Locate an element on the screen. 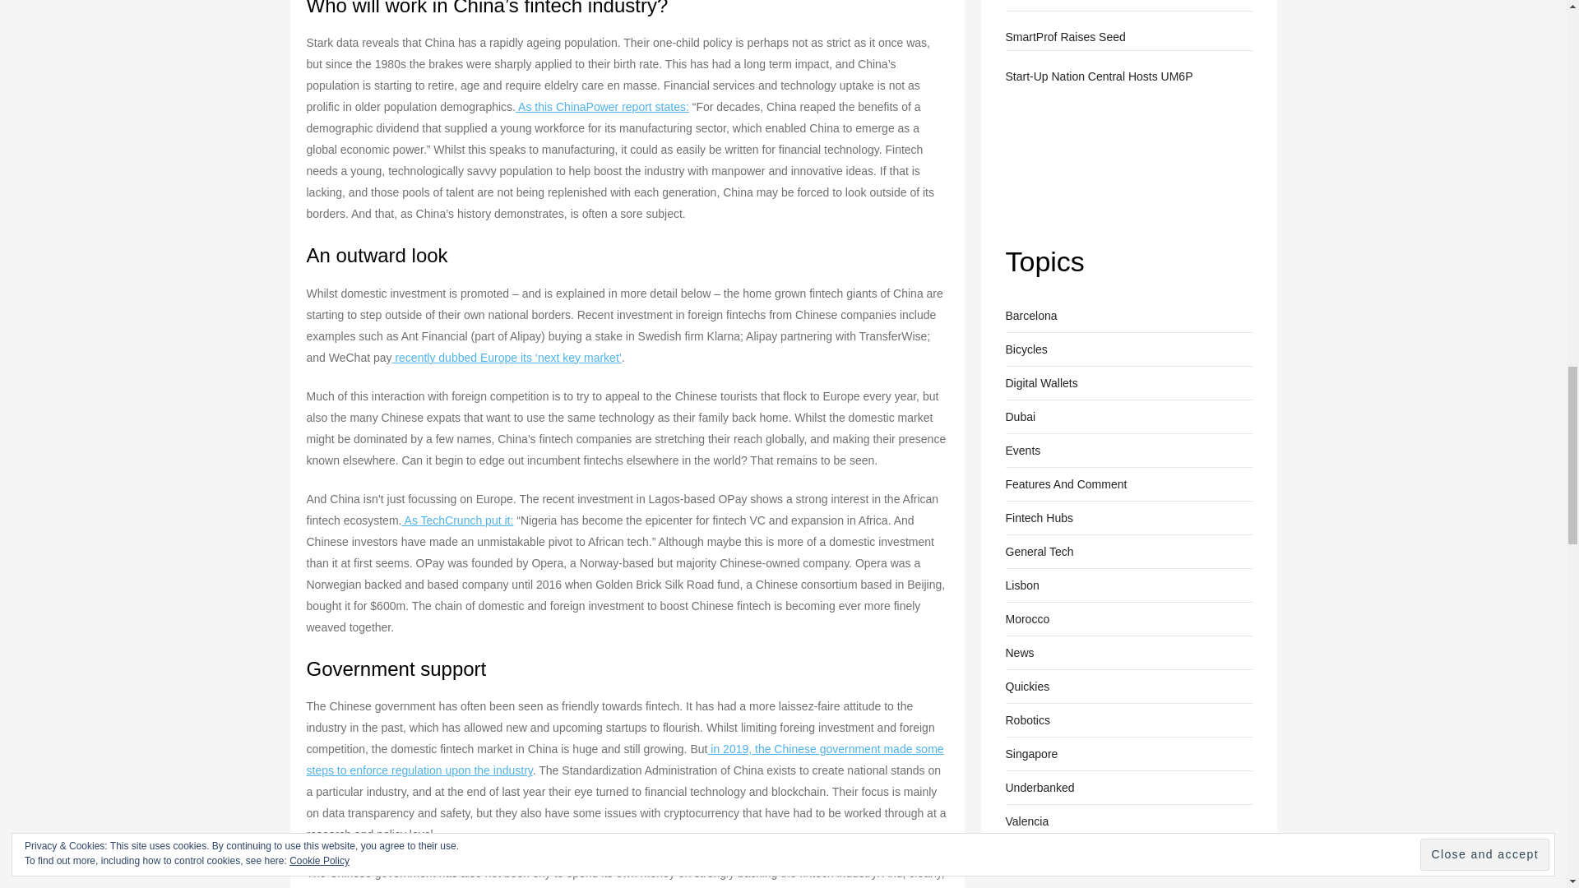 This screenshot has width=1579, height=888. Start-Up Nation Central hosts UM6P is located at coordinates (1066, 156).